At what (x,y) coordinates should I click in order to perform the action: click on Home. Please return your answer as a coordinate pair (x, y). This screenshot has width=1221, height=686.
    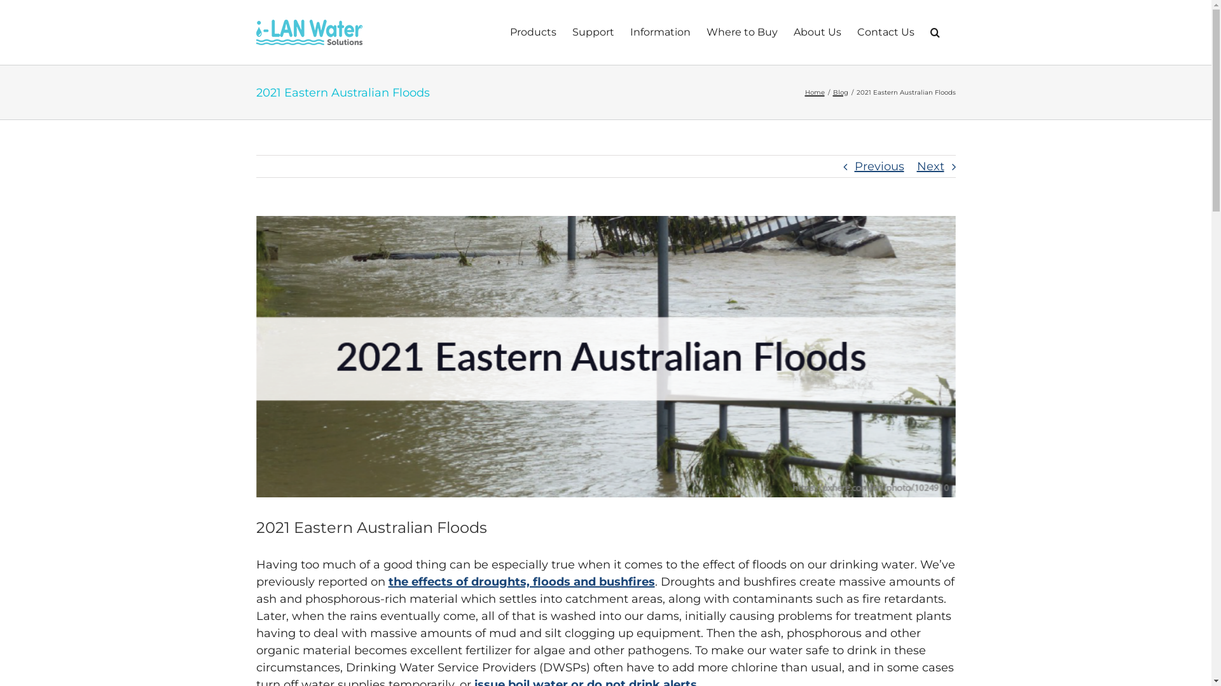
    Looking at the image, I should click on (815, 93).